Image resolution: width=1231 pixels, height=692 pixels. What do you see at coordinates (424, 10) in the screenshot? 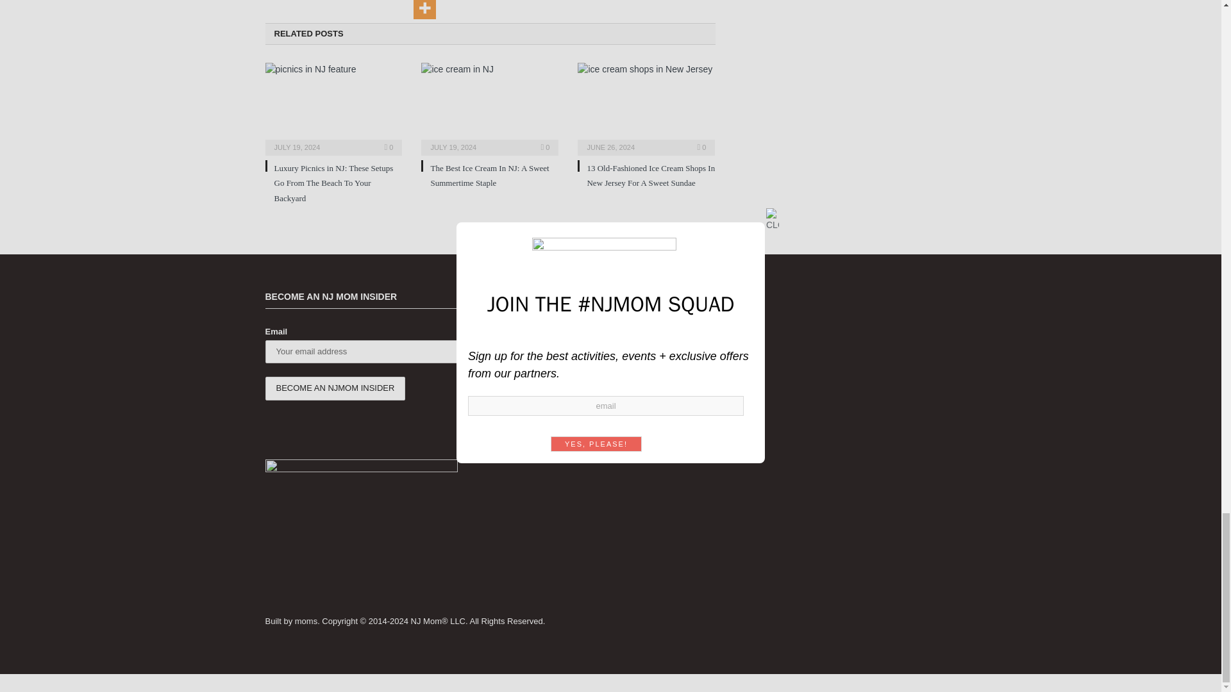
I see `More` at bounding box center [424, 10].